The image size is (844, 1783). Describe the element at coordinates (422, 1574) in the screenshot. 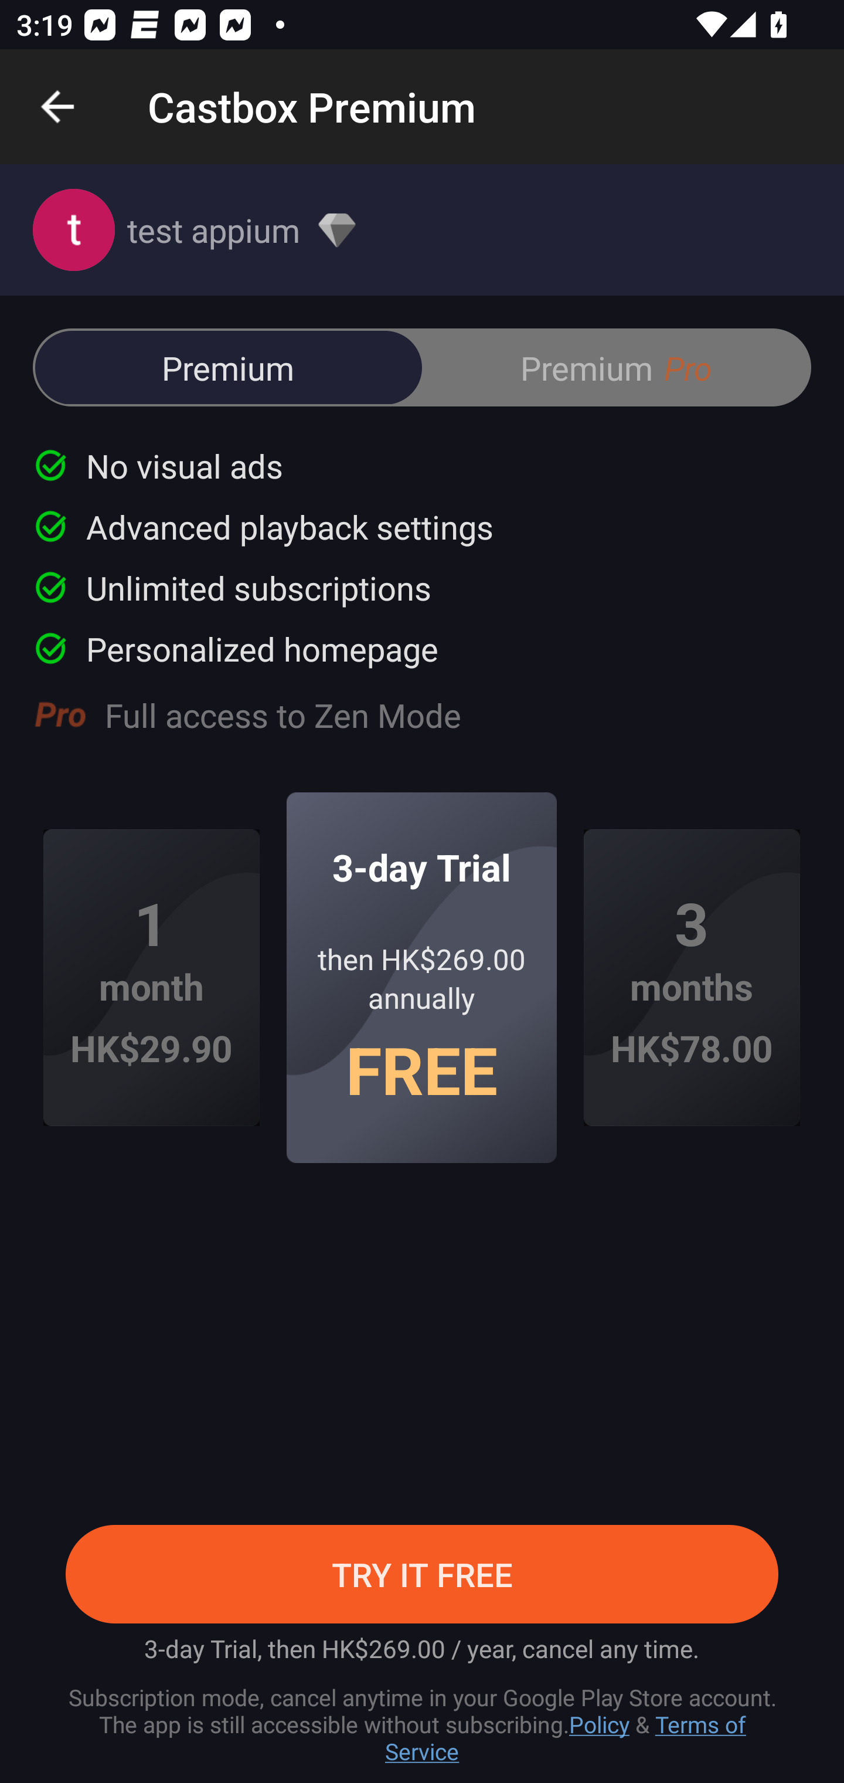

I see `TRY IT FREE` at that location.